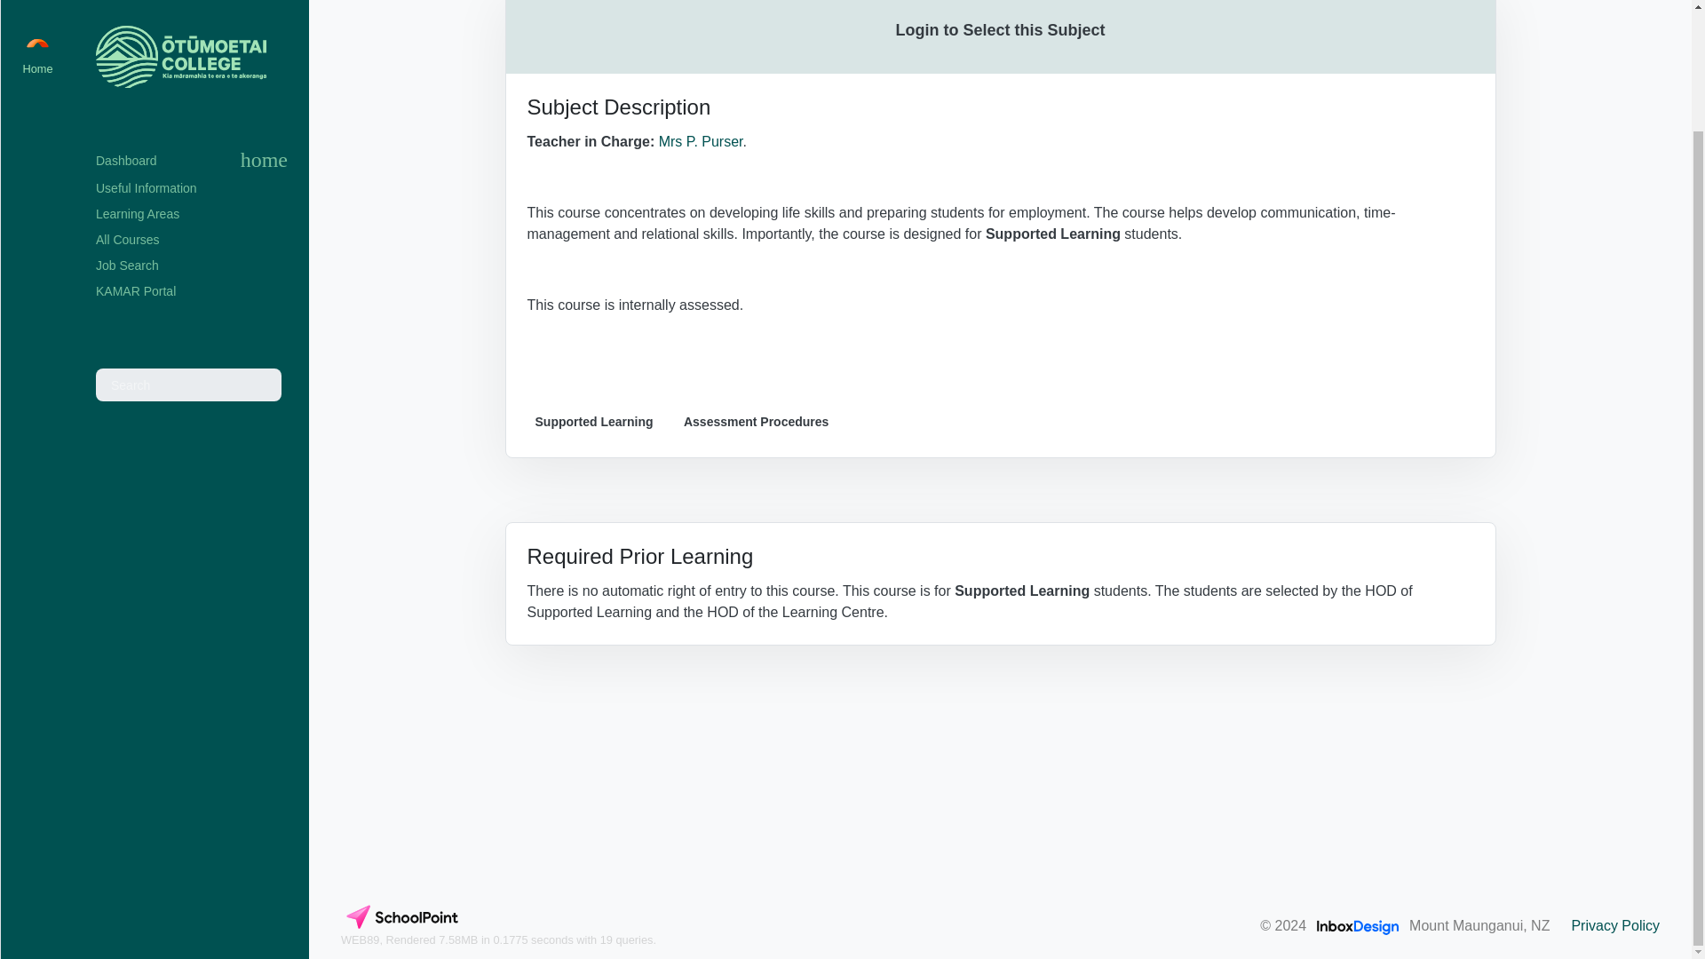 Image resolution: width=1705 pixels, height=959 pixels. What do you see at coordinates (192, 153) in the screenshot?
I see `KAMAR Portal` at bounding box center [192, 153].